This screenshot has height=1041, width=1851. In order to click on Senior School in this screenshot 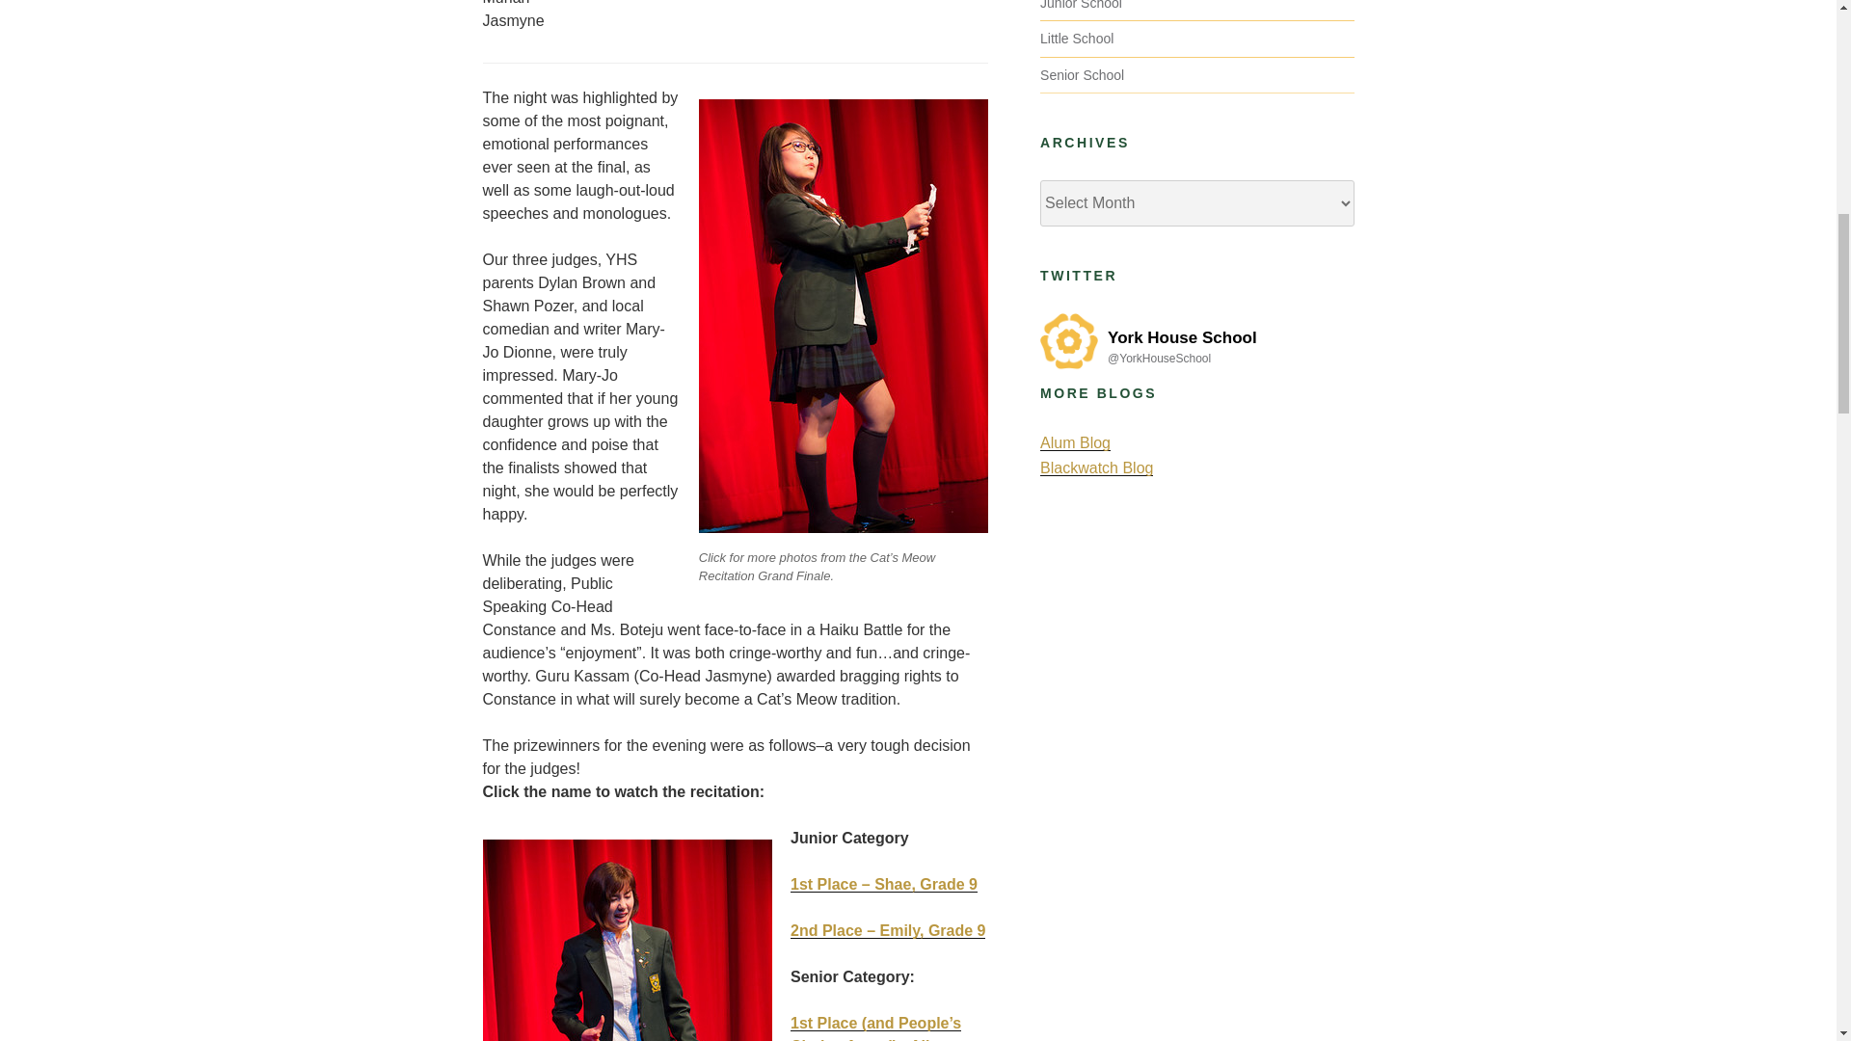, I will do `click(1082, 75)`.